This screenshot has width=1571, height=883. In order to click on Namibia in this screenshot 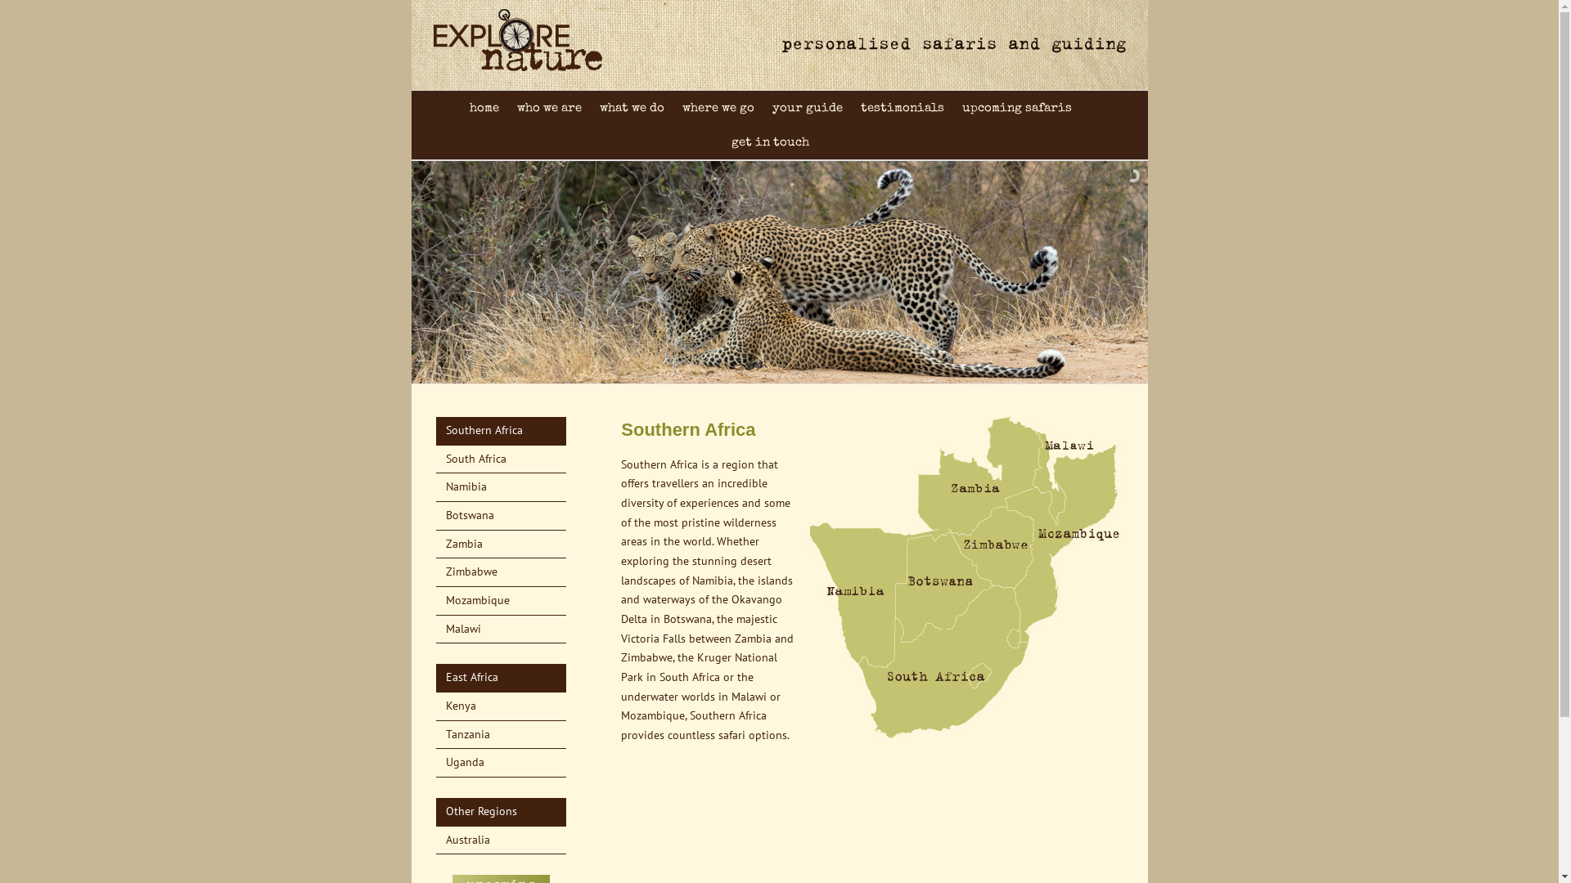, I will do `click(466, 486)`.